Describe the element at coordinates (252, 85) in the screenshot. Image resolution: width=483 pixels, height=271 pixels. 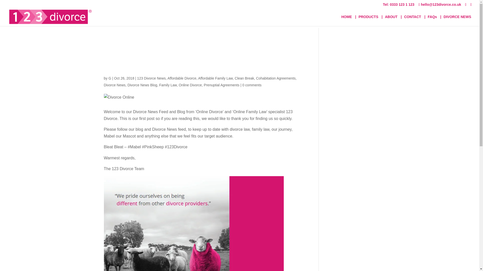
I see `0 comments` at that location.